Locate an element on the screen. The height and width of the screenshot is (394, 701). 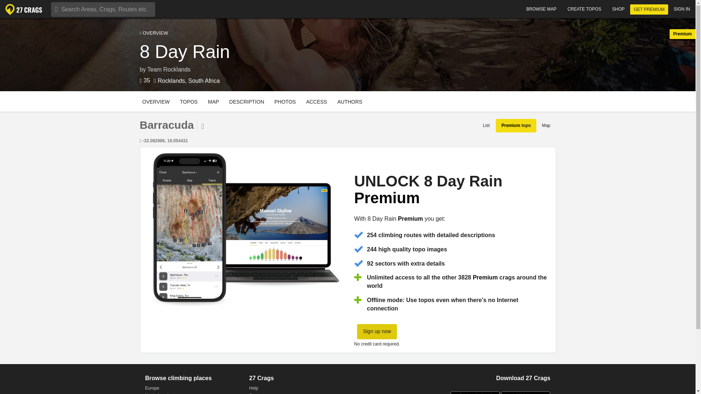
DESCRIPTION is located at coordinates (348, 101).